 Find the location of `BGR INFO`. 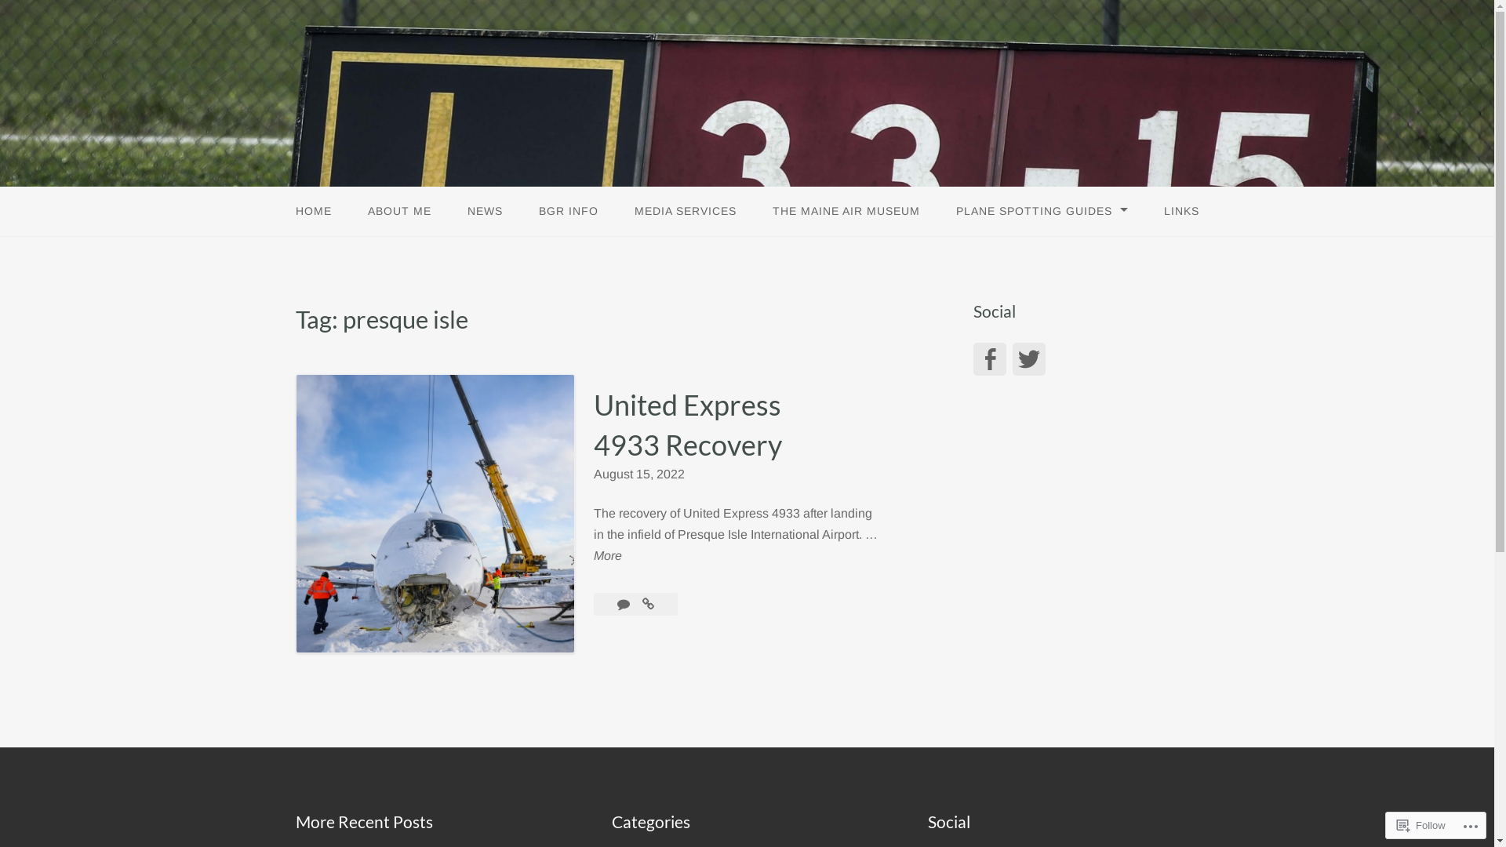

BGR INFO is located at coordinates (569, 212).